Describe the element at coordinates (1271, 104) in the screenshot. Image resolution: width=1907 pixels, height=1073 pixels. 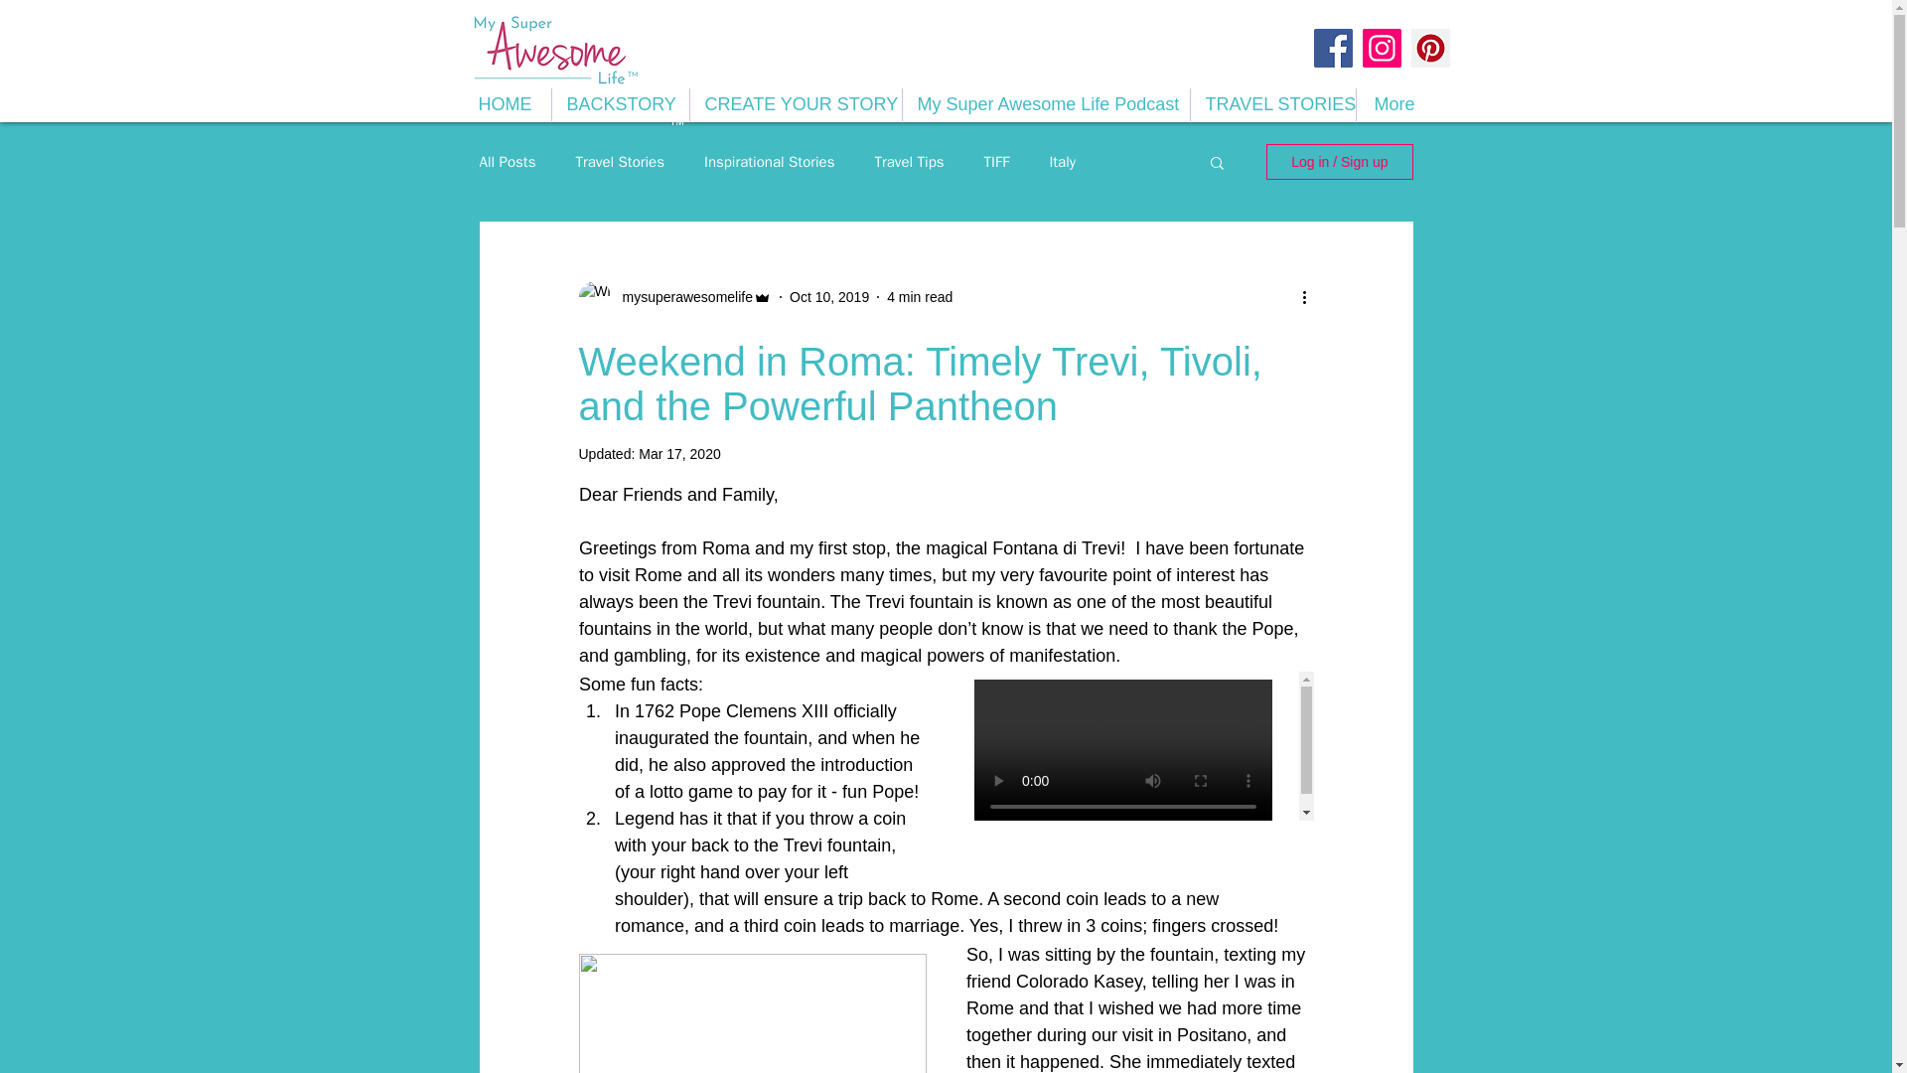
I see `TRAVEL STORIES` at that location.